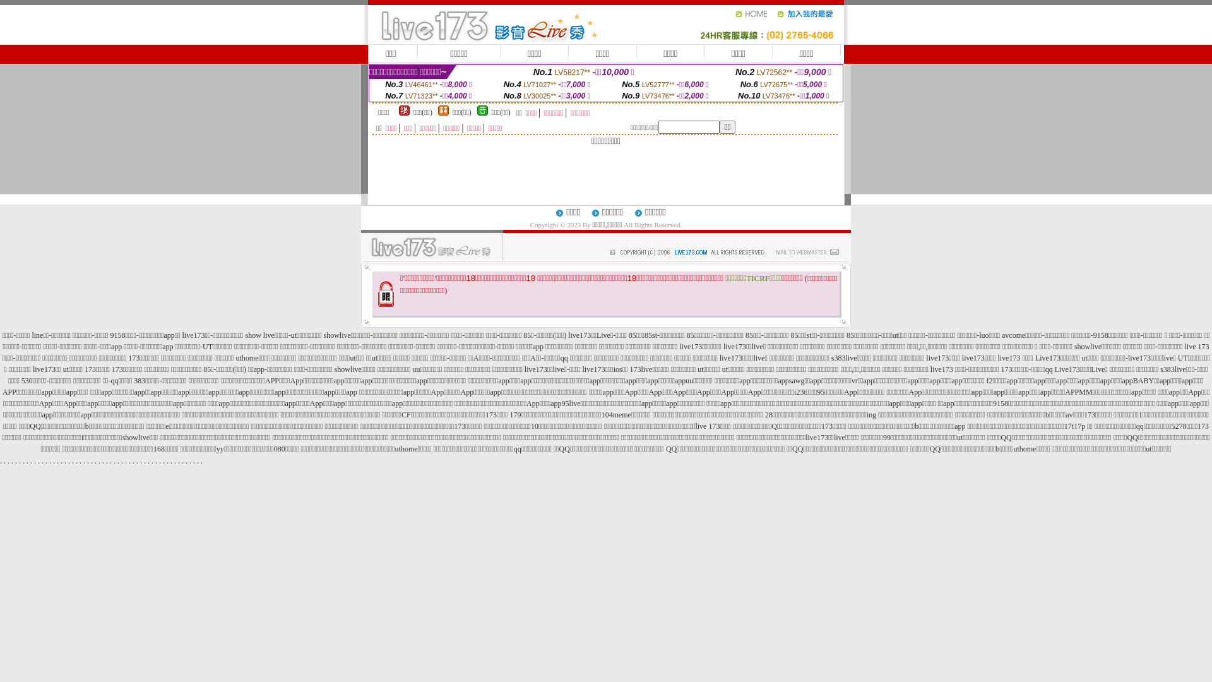 The image size is (1212, 682). What do you see at coordinates (47, 461) in the screenshot?
I see `.` at bounding box center [47, 461].